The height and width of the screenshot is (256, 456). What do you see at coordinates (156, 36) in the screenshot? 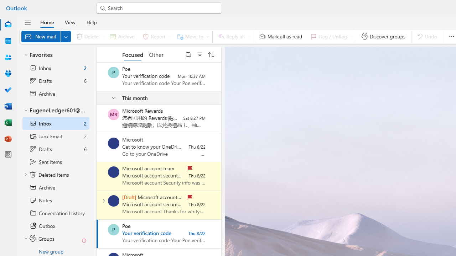
I see `Report` at bounding box center [156, 36].